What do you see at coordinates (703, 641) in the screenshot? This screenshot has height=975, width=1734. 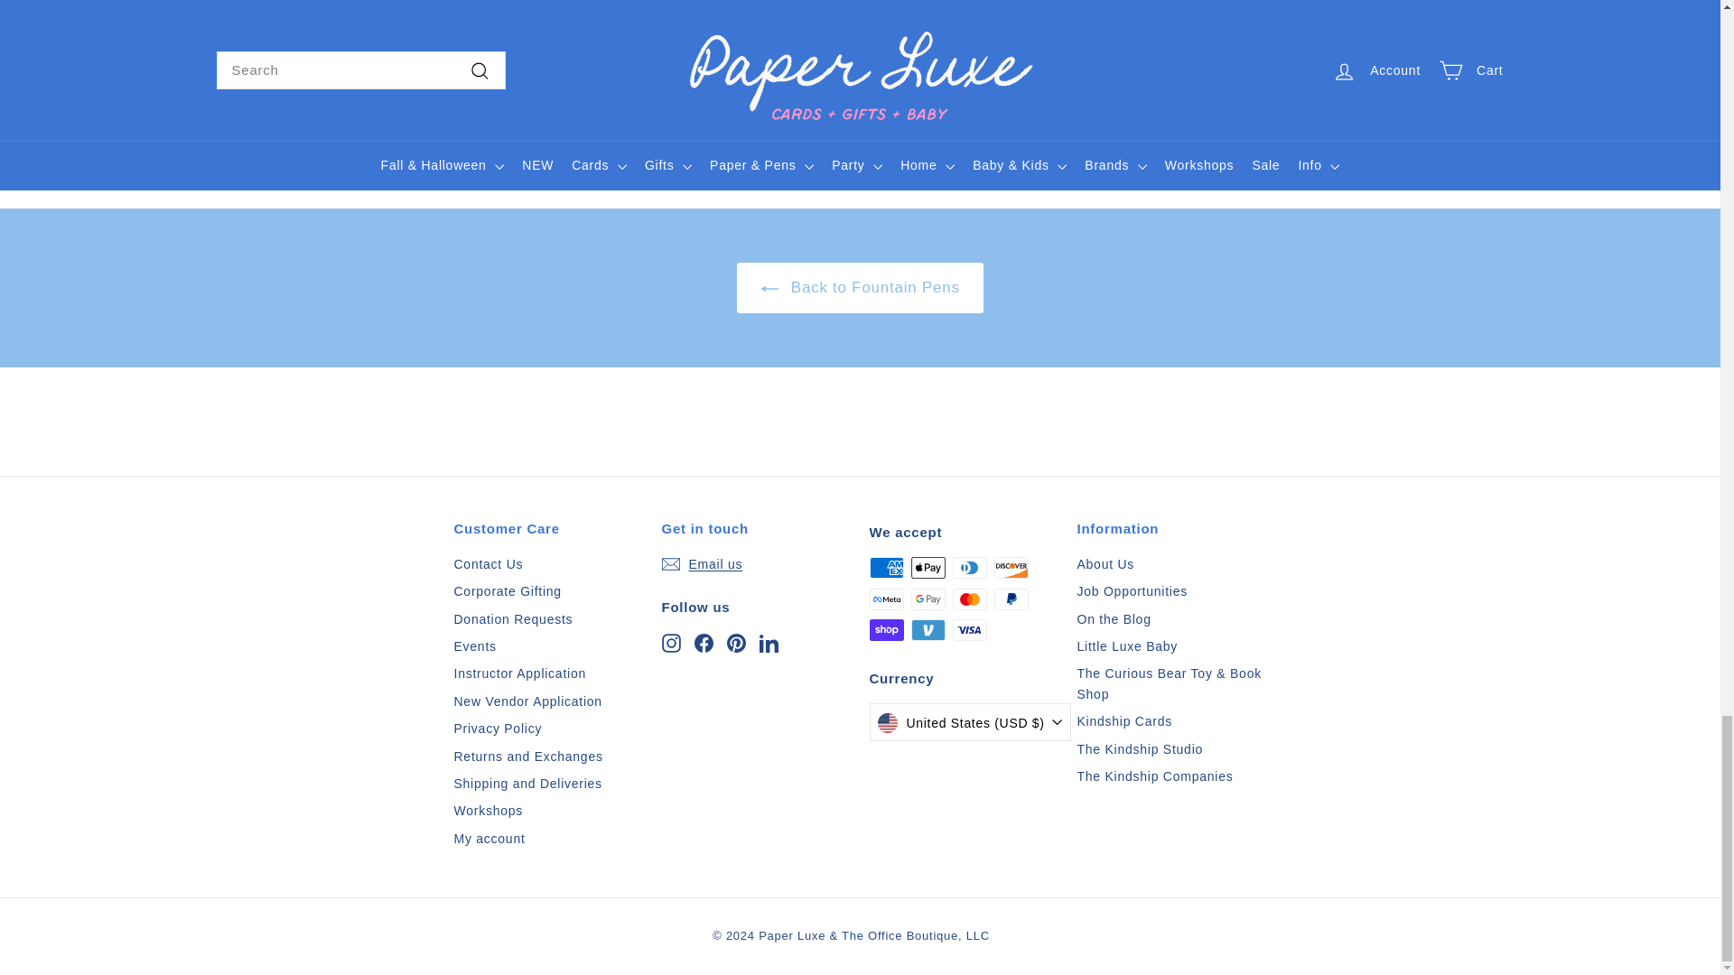 I see `Paper Luxe on Facebook` at bounding box center [703, 641].